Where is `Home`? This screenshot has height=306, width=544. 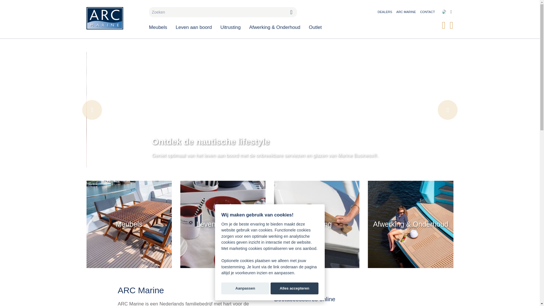 Home is located at coordinates (113, 18).